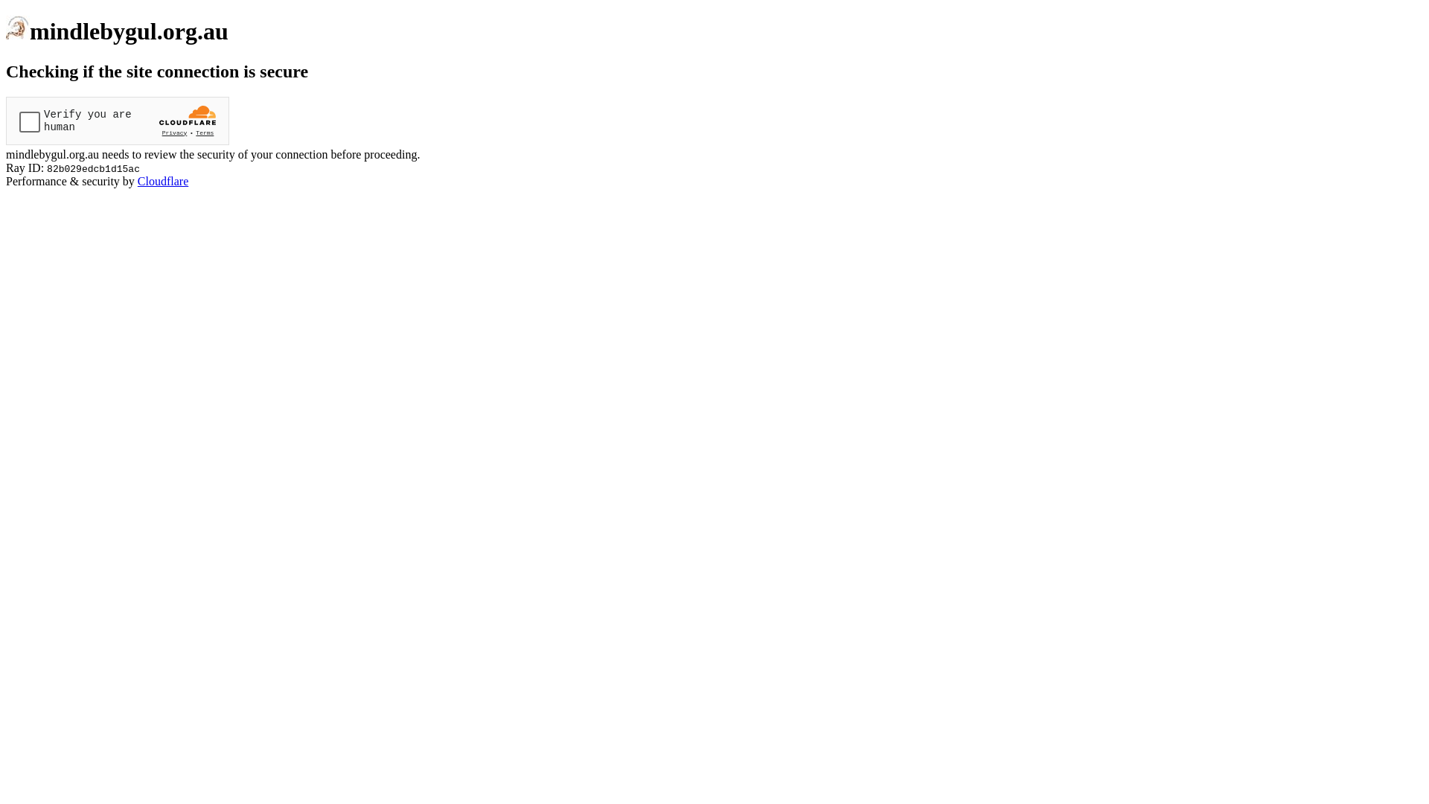  What do you see at coordinates (163, 182) in the screenshot?
I see `Cloudflare` at bounding box center [163, 182].